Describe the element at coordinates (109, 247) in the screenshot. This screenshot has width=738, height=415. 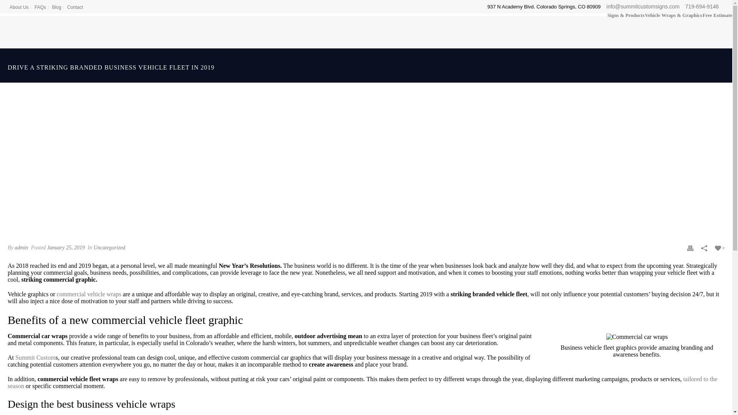
I see `Uncategorized` at that location.